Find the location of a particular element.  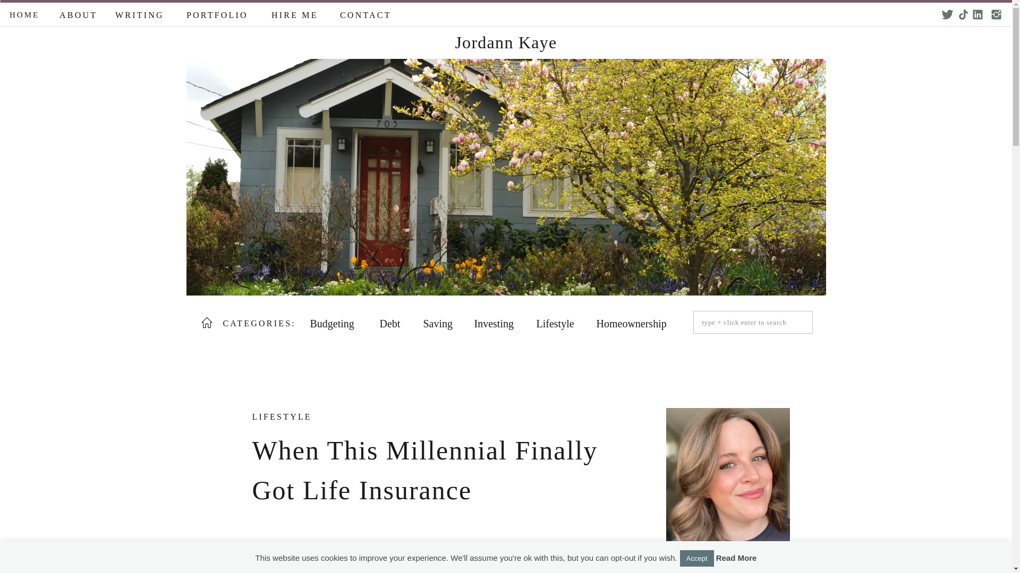

PORTFOLIO is located at coordinates (219, 13).